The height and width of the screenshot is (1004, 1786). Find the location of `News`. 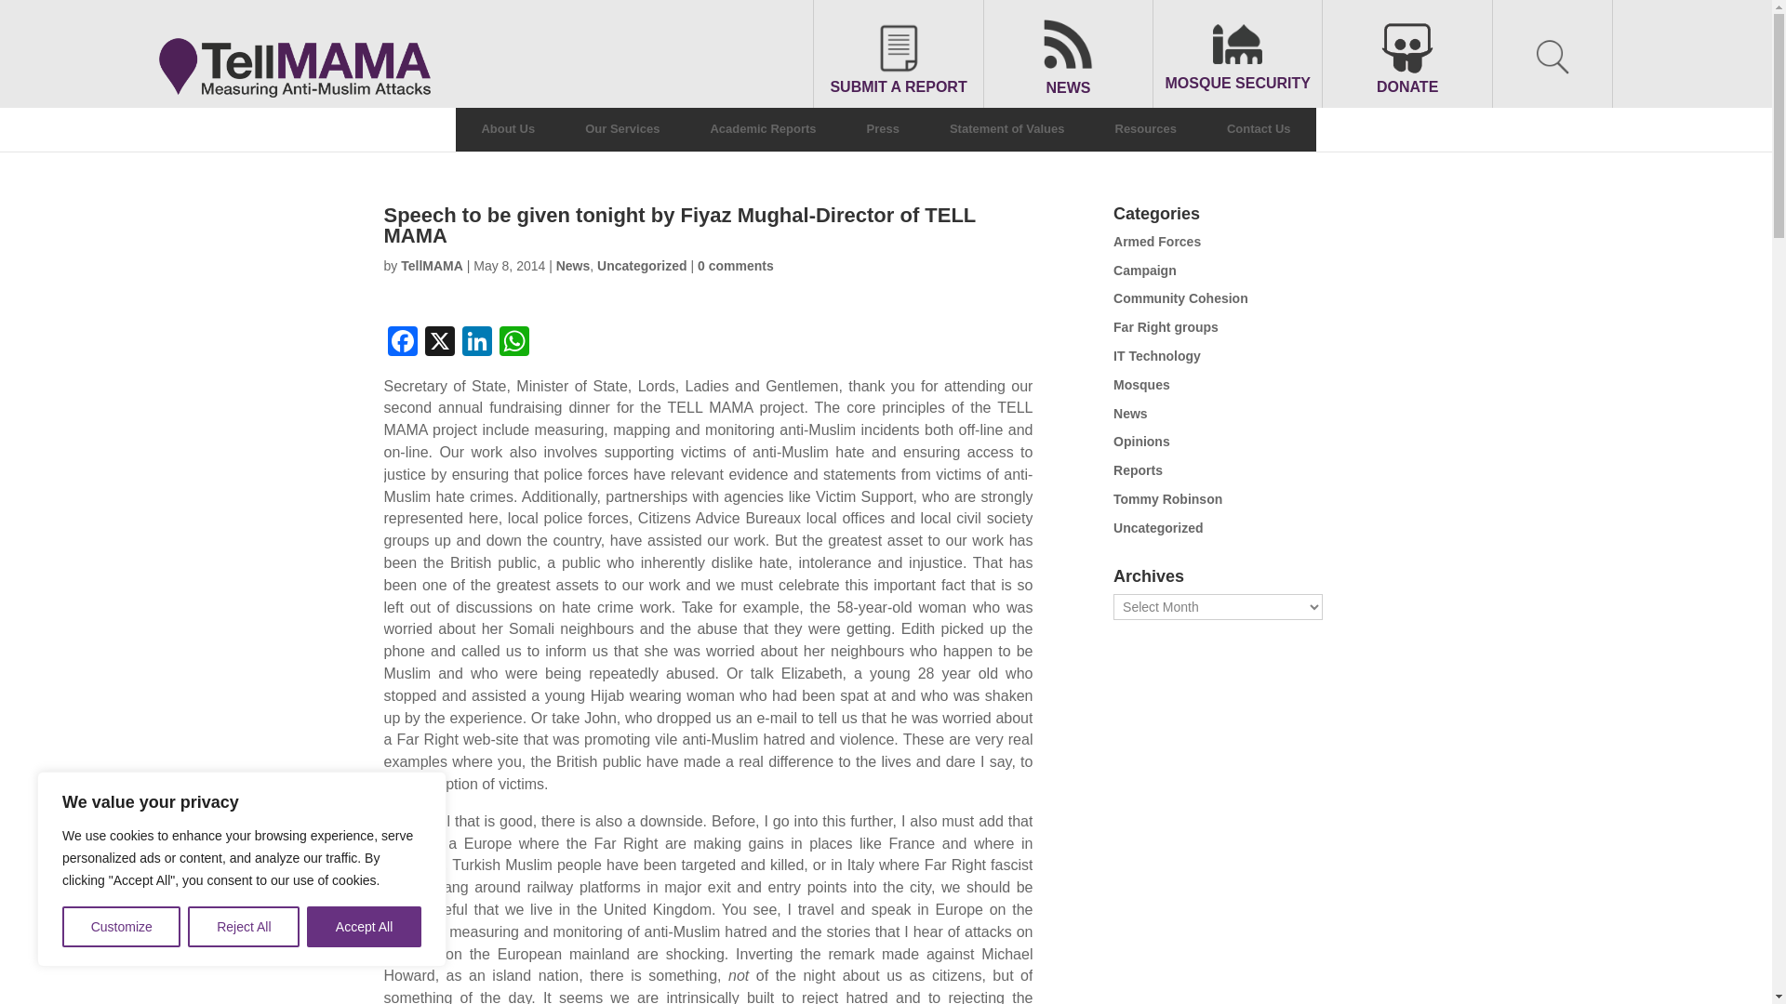

News is located at coordinates (573, 265).